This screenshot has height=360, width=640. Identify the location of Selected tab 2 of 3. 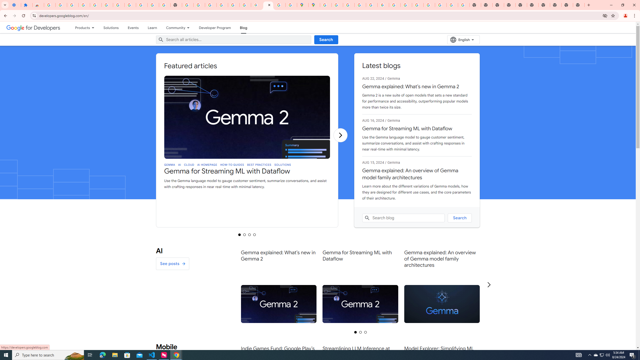
(360, 332).